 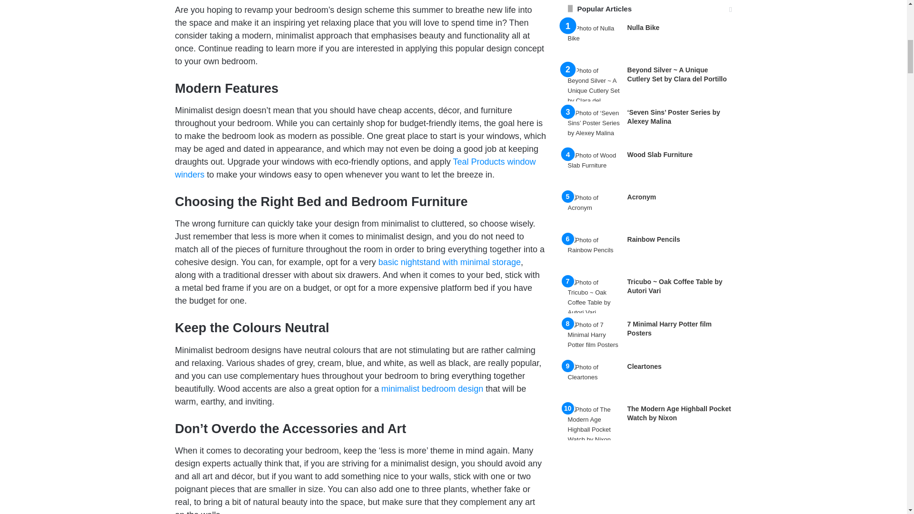 What do you see at coordinates (449, 262) in the screenshot?
I see `basic nightstand with minimal storage` at bounding box center [449, 262].